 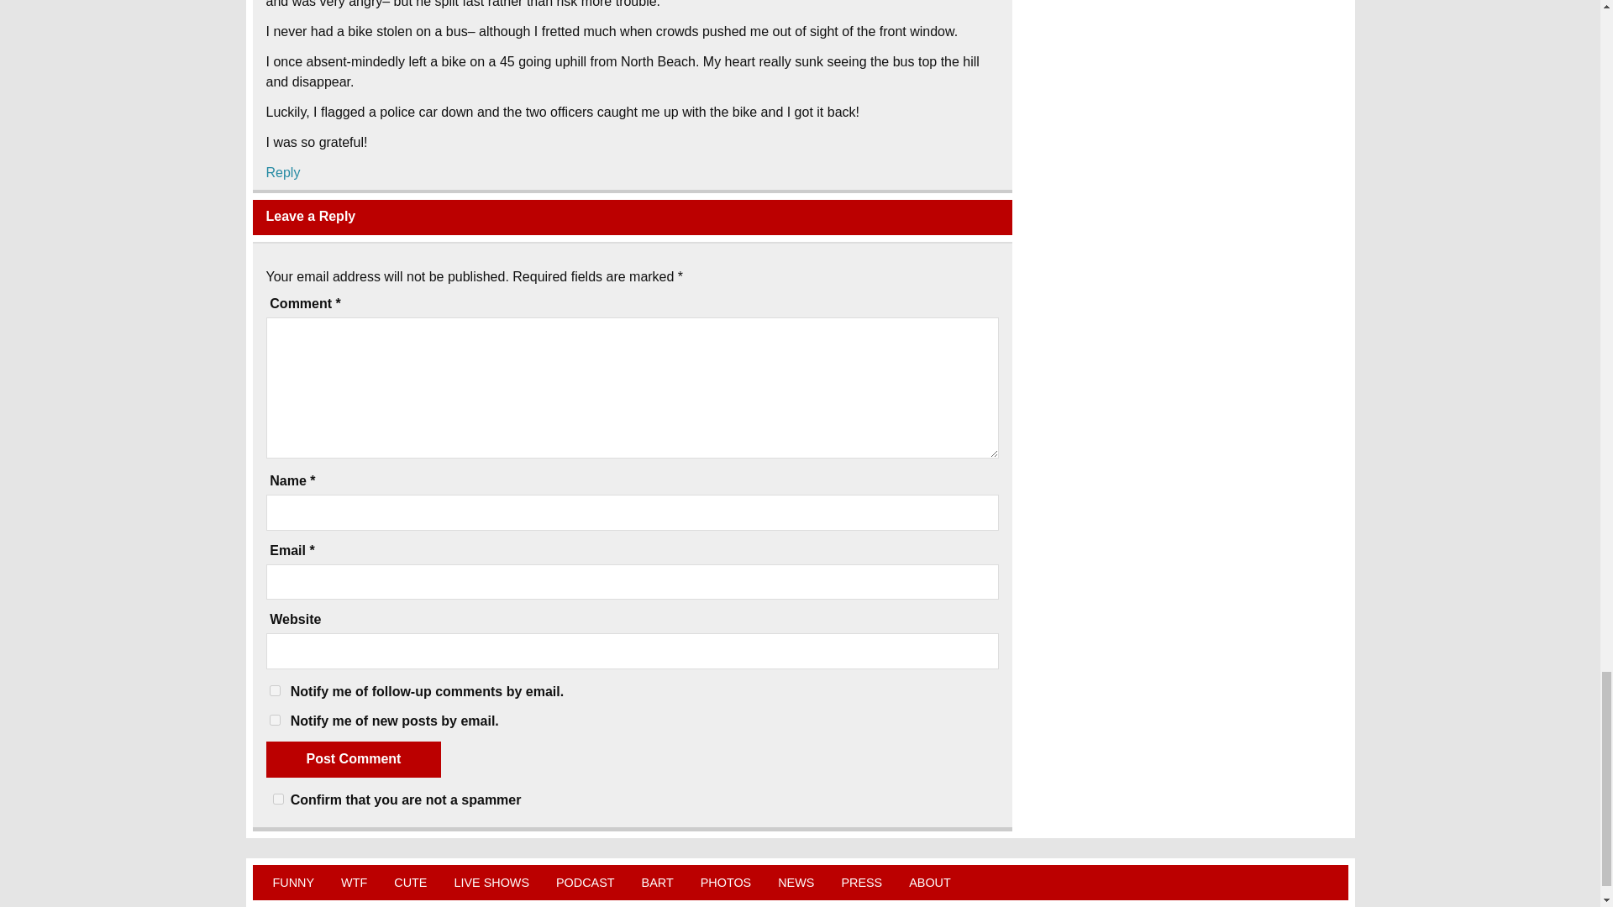 I want to click on Post Comment, so click(x=353, y=759).